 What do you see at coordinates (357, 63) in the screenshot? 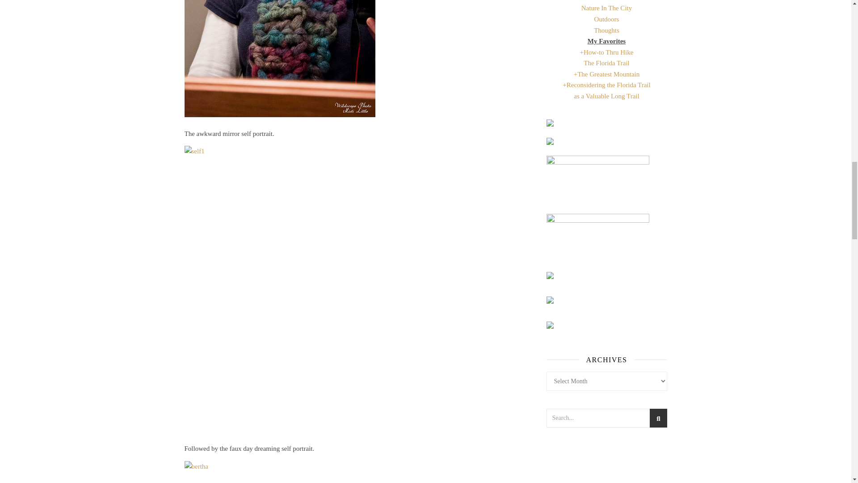
I see `self2 by Oceanic Wilderness, on Flickr` at bounding box center [357, 63].